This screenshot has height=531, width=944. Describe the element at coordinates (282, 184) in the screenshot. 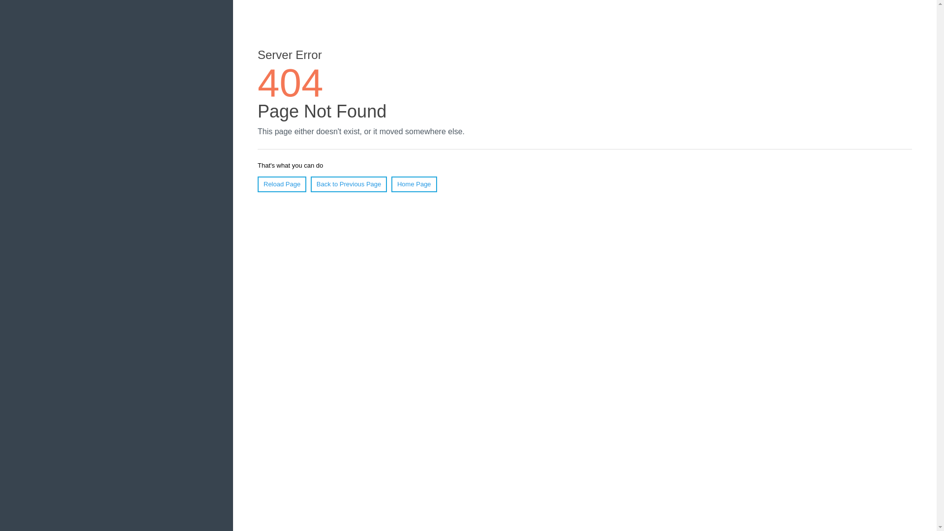

I see `Reload Page` at that location.